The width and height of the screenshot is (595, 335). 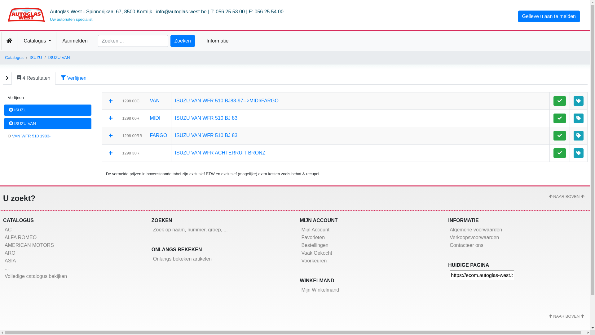 I want to click on Artikelinformatie, so click(x=579, y=101).